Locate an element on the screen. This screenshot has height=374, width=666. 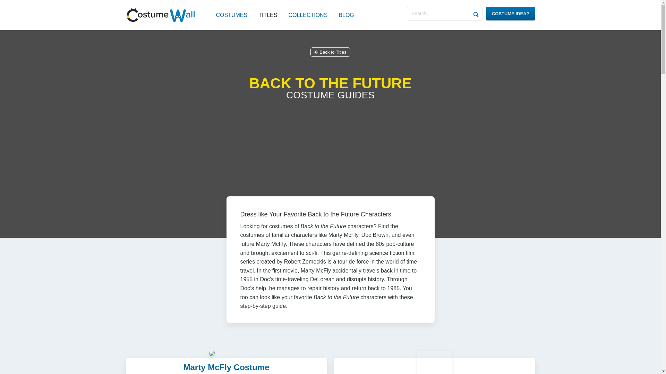
Costume Wall is located at coordinates (160, 15).